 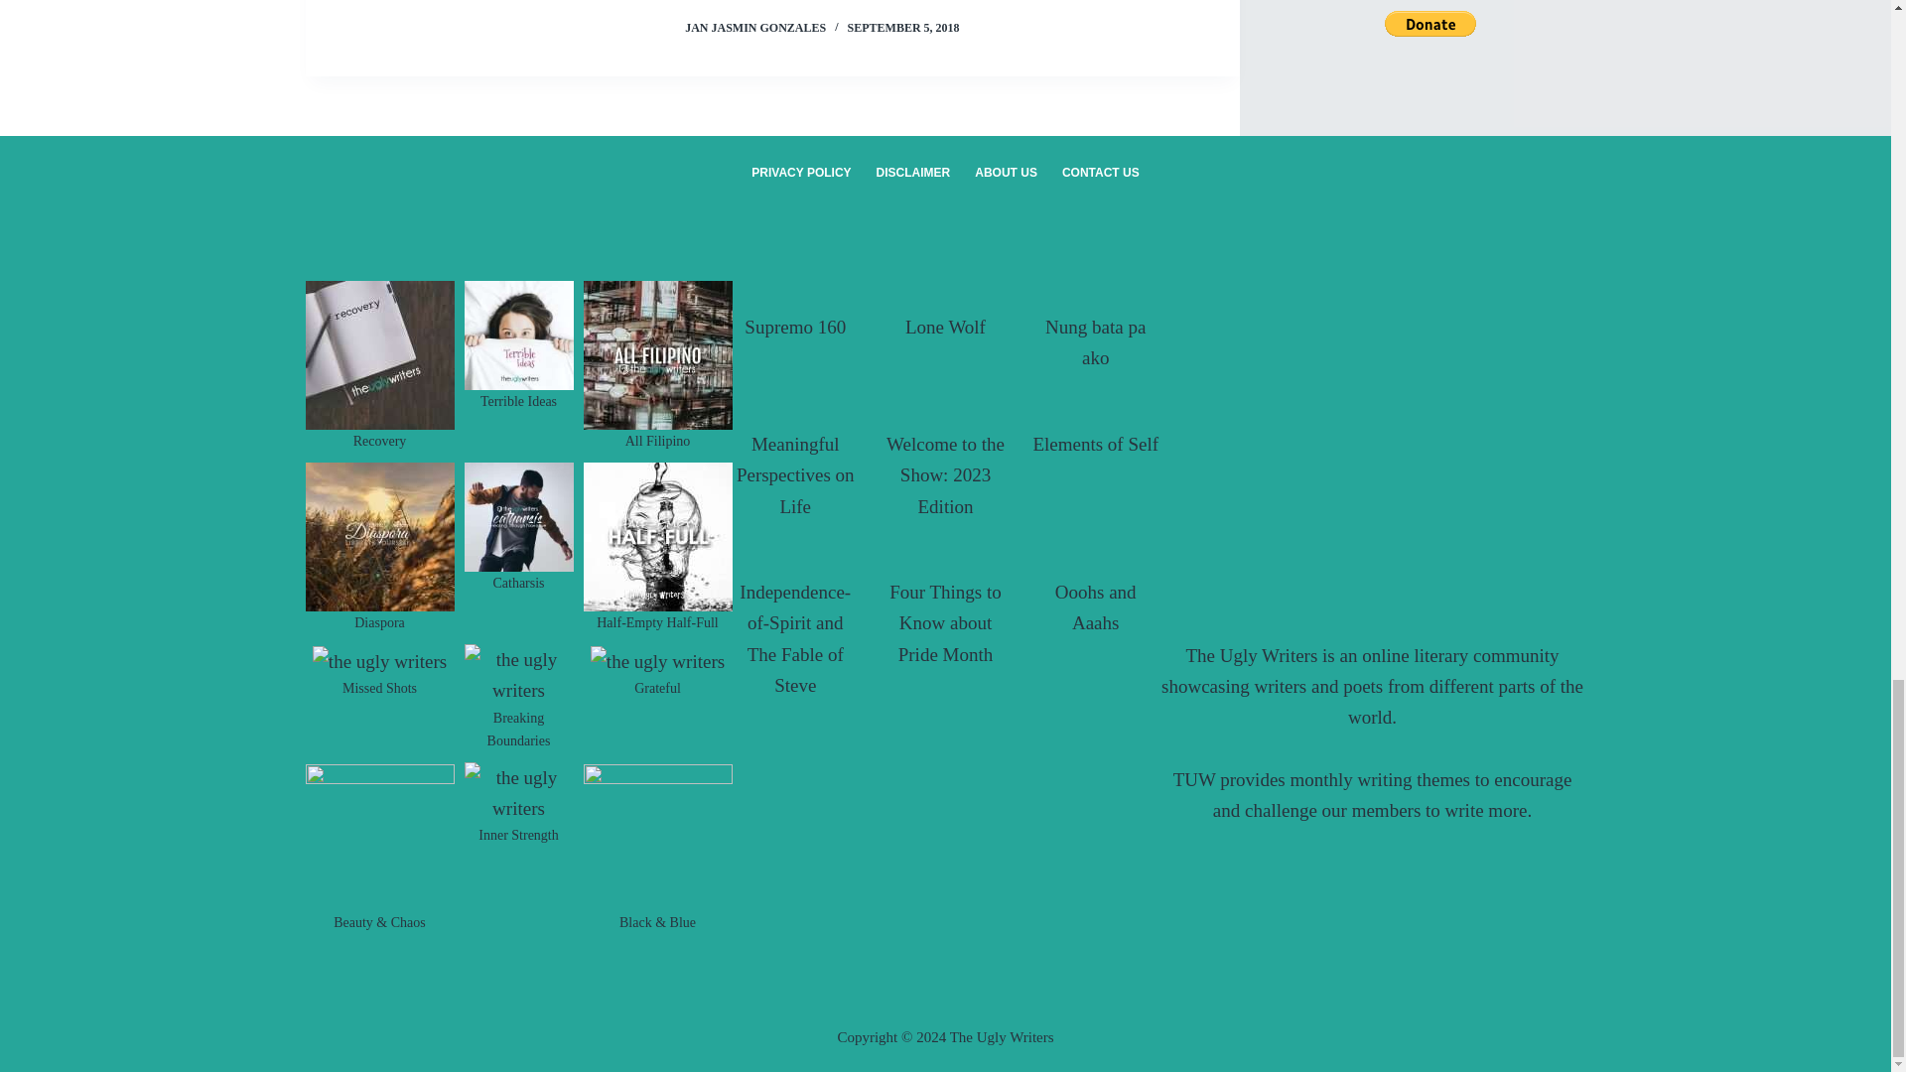 What do you see at coordinates (1372, 400) in the screenshot?
I see `Of Love and War` at bounding box center [1372, 400].